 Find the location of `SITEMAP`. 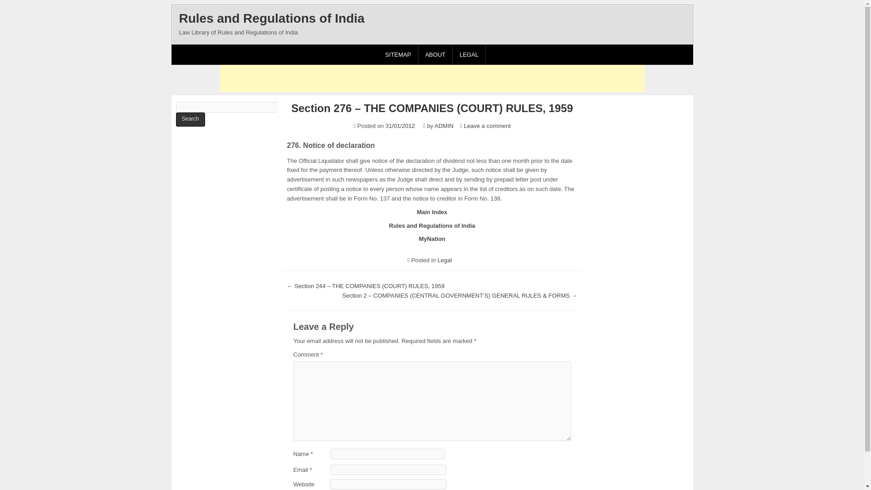

SITEMAP is located at coordinates (398, 54).